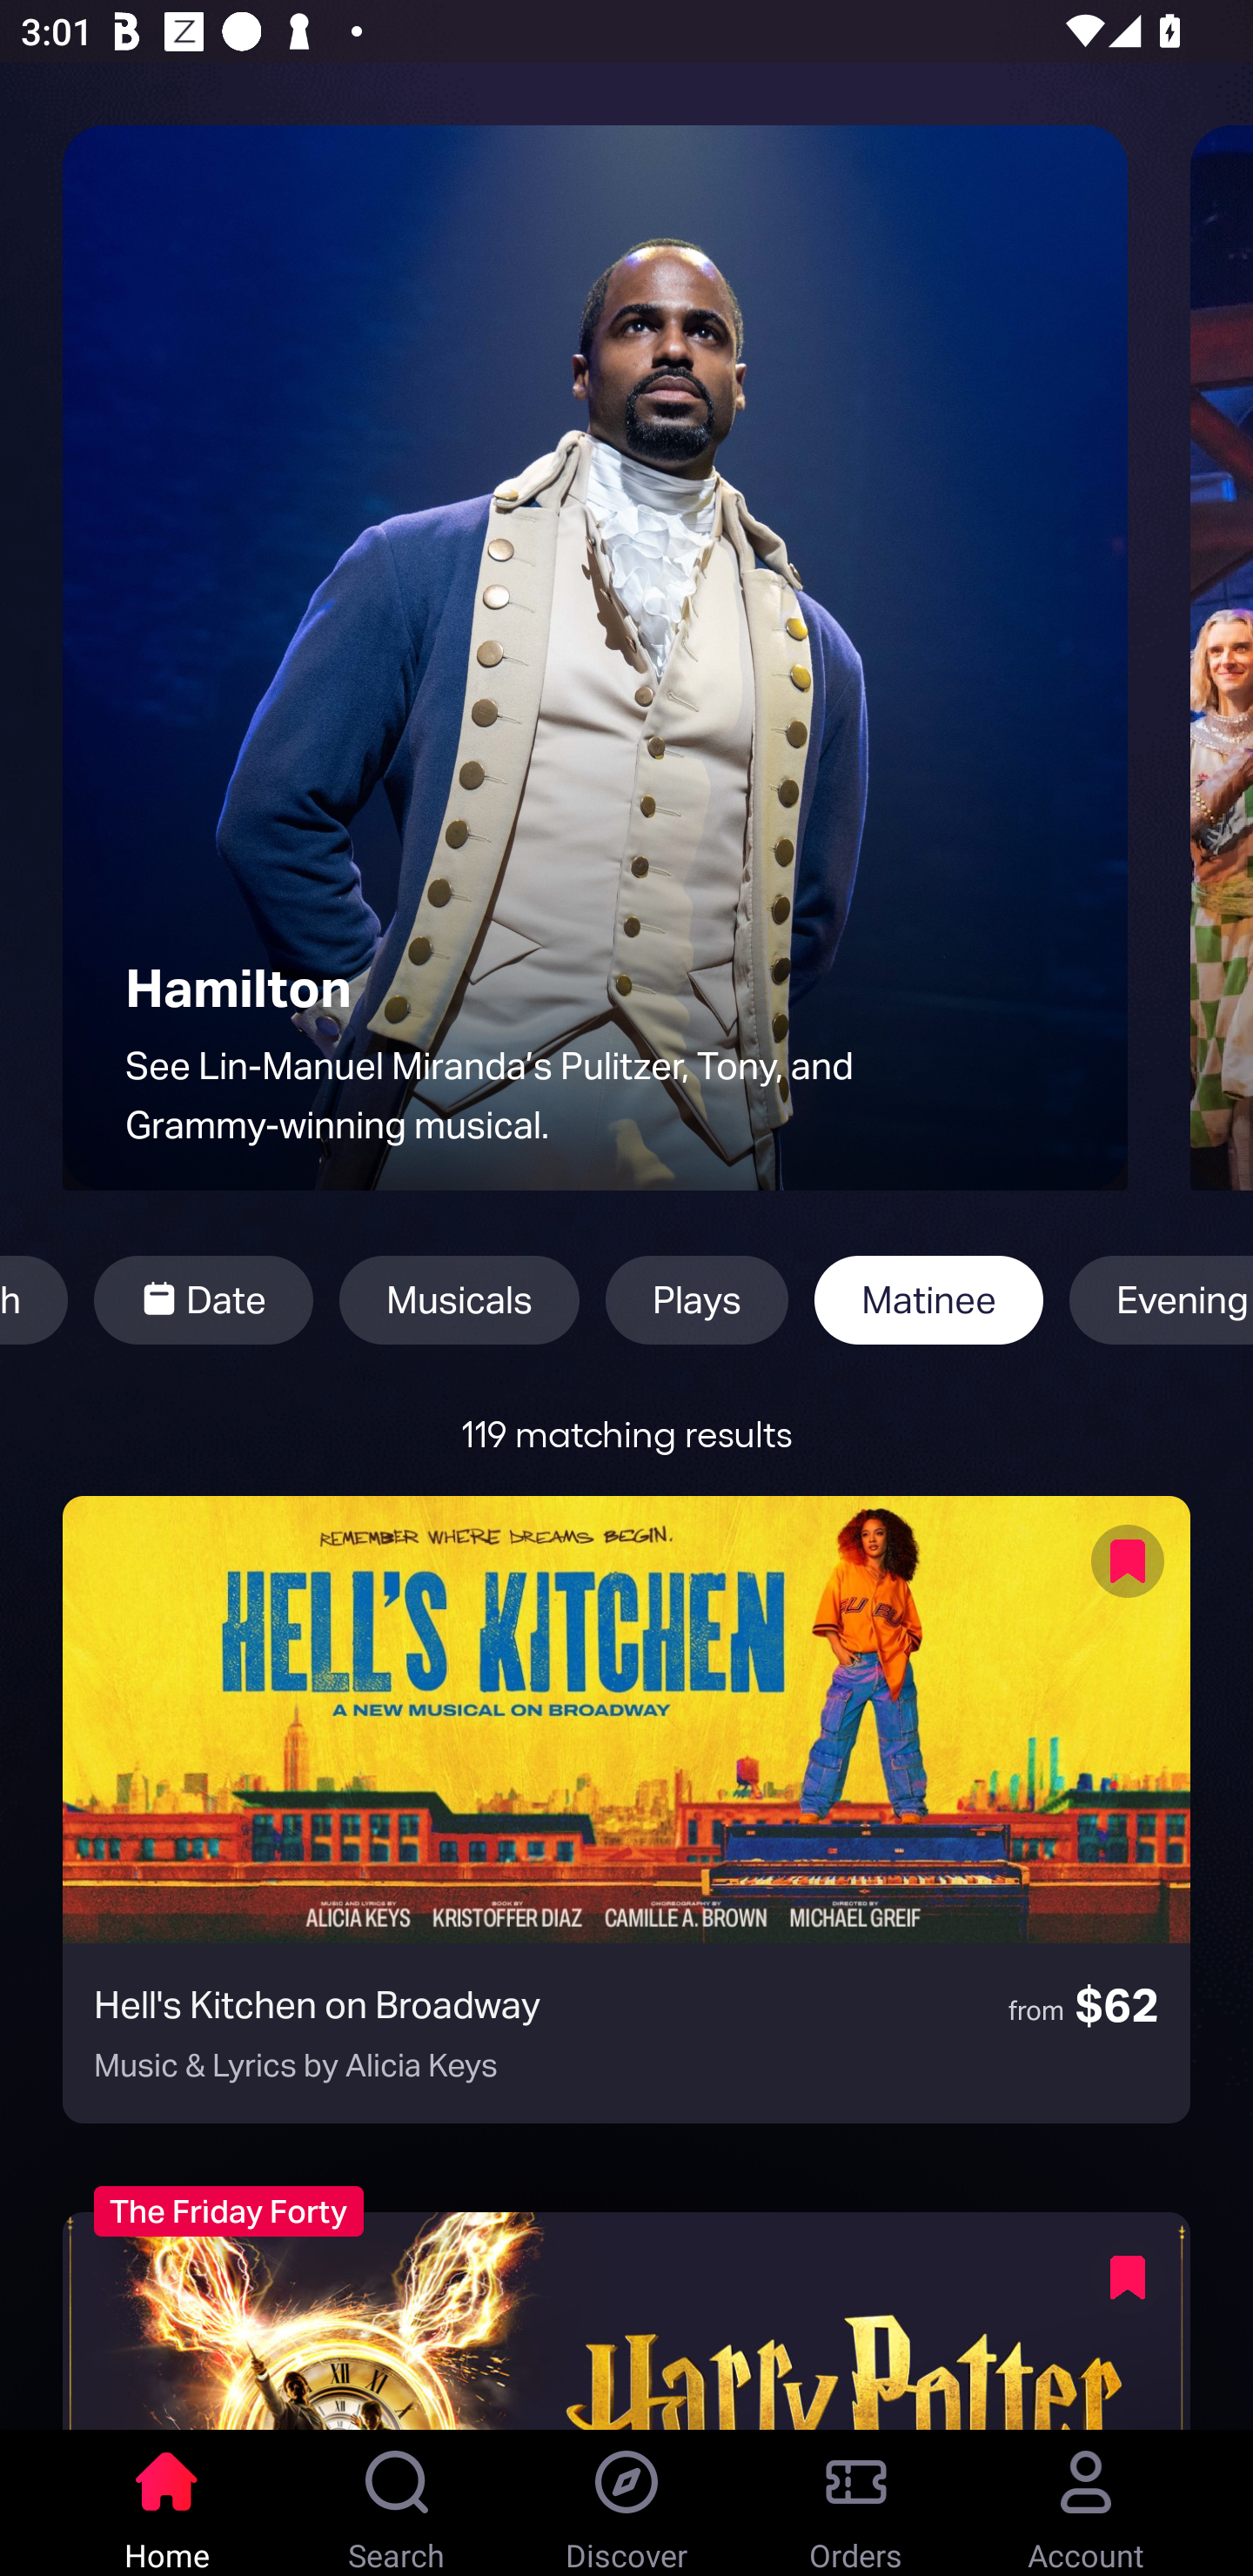 This screenshot has width=1253, height=2576. I want to click on Account, so click(1086, 2503).